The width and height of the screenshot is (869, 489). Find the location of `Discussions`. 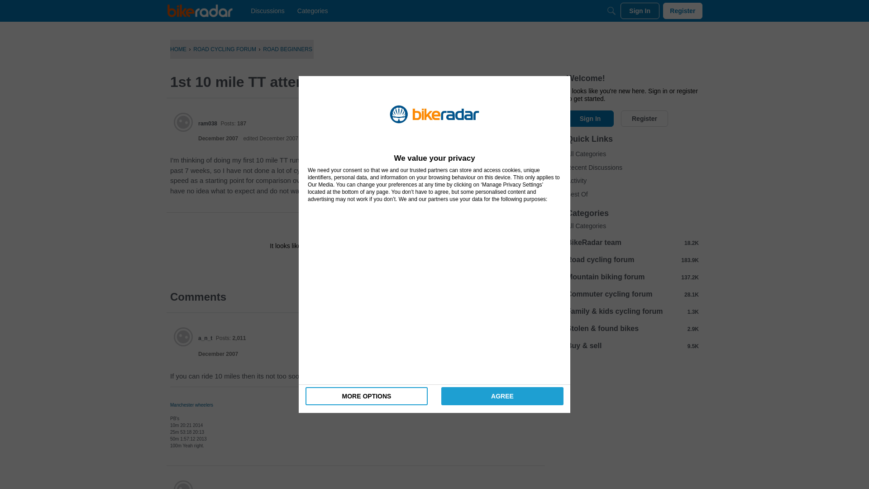

Discussions is located at coordinates (267, 11).